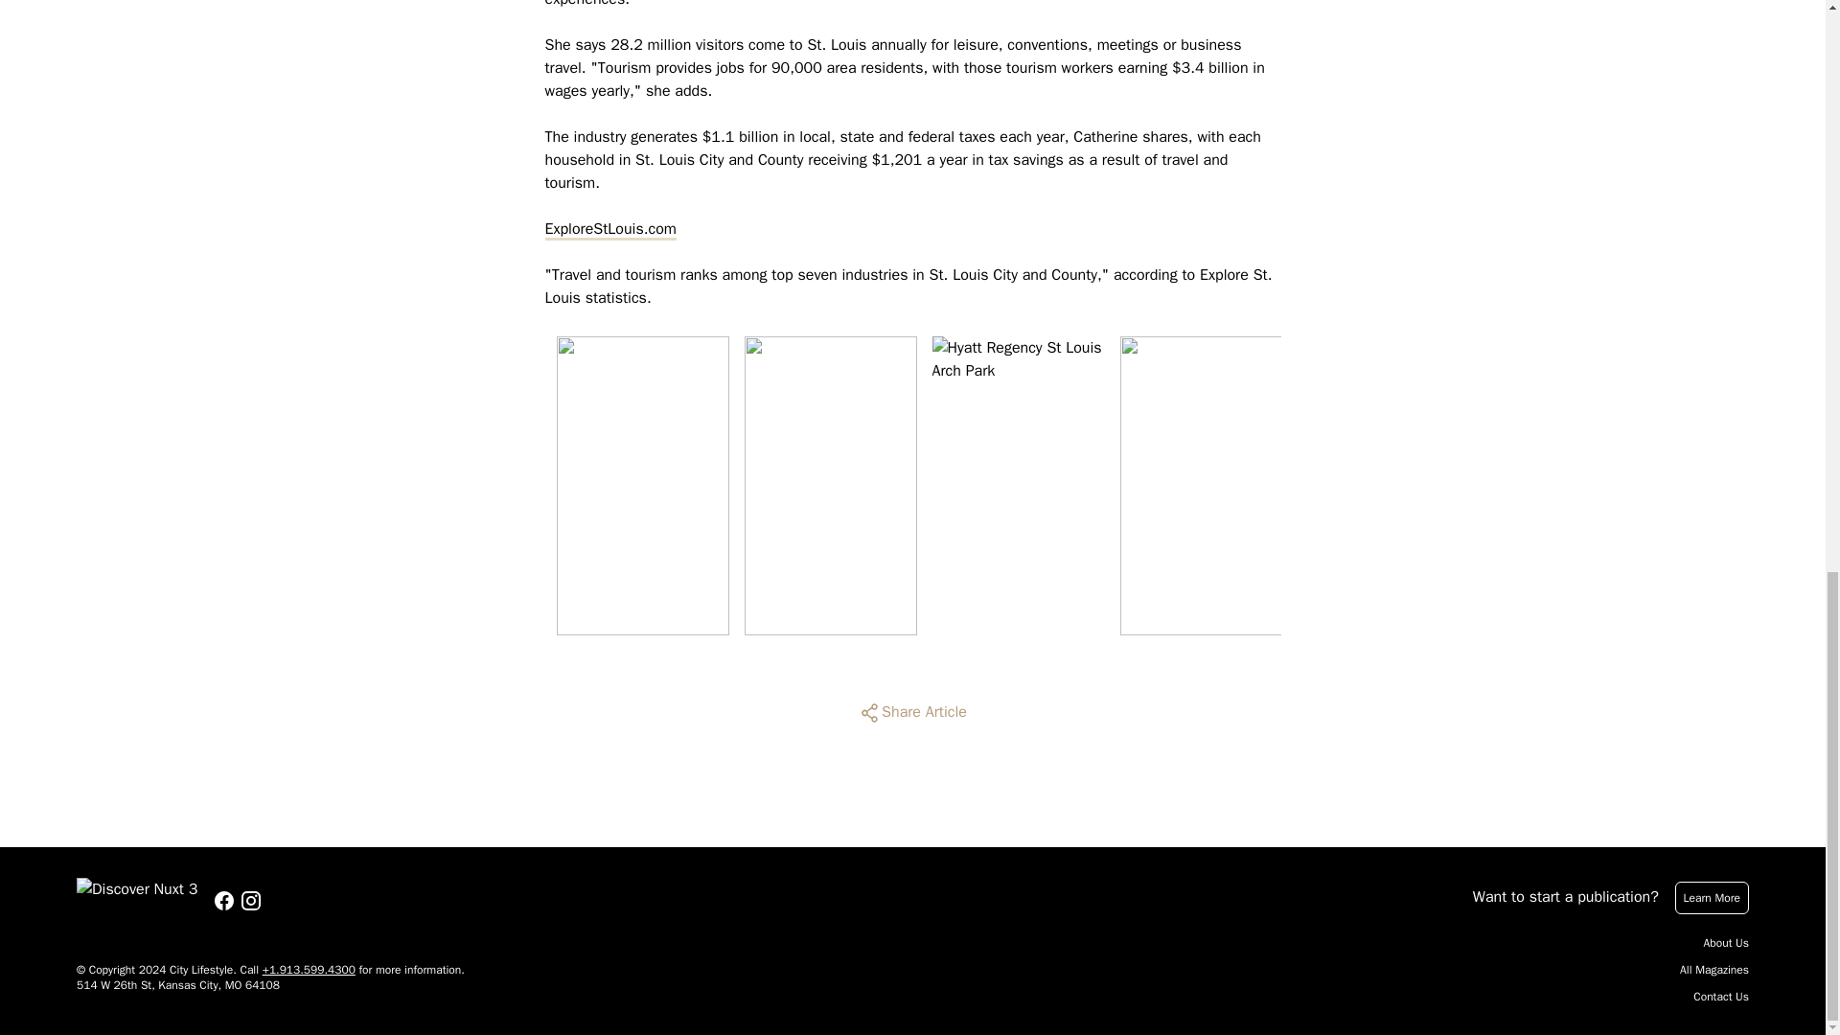 This screenshot has height=1035, width=1840. Describe the element at coordinates (1713, 970) in the screenshot. I see `All Magazines` at that location.